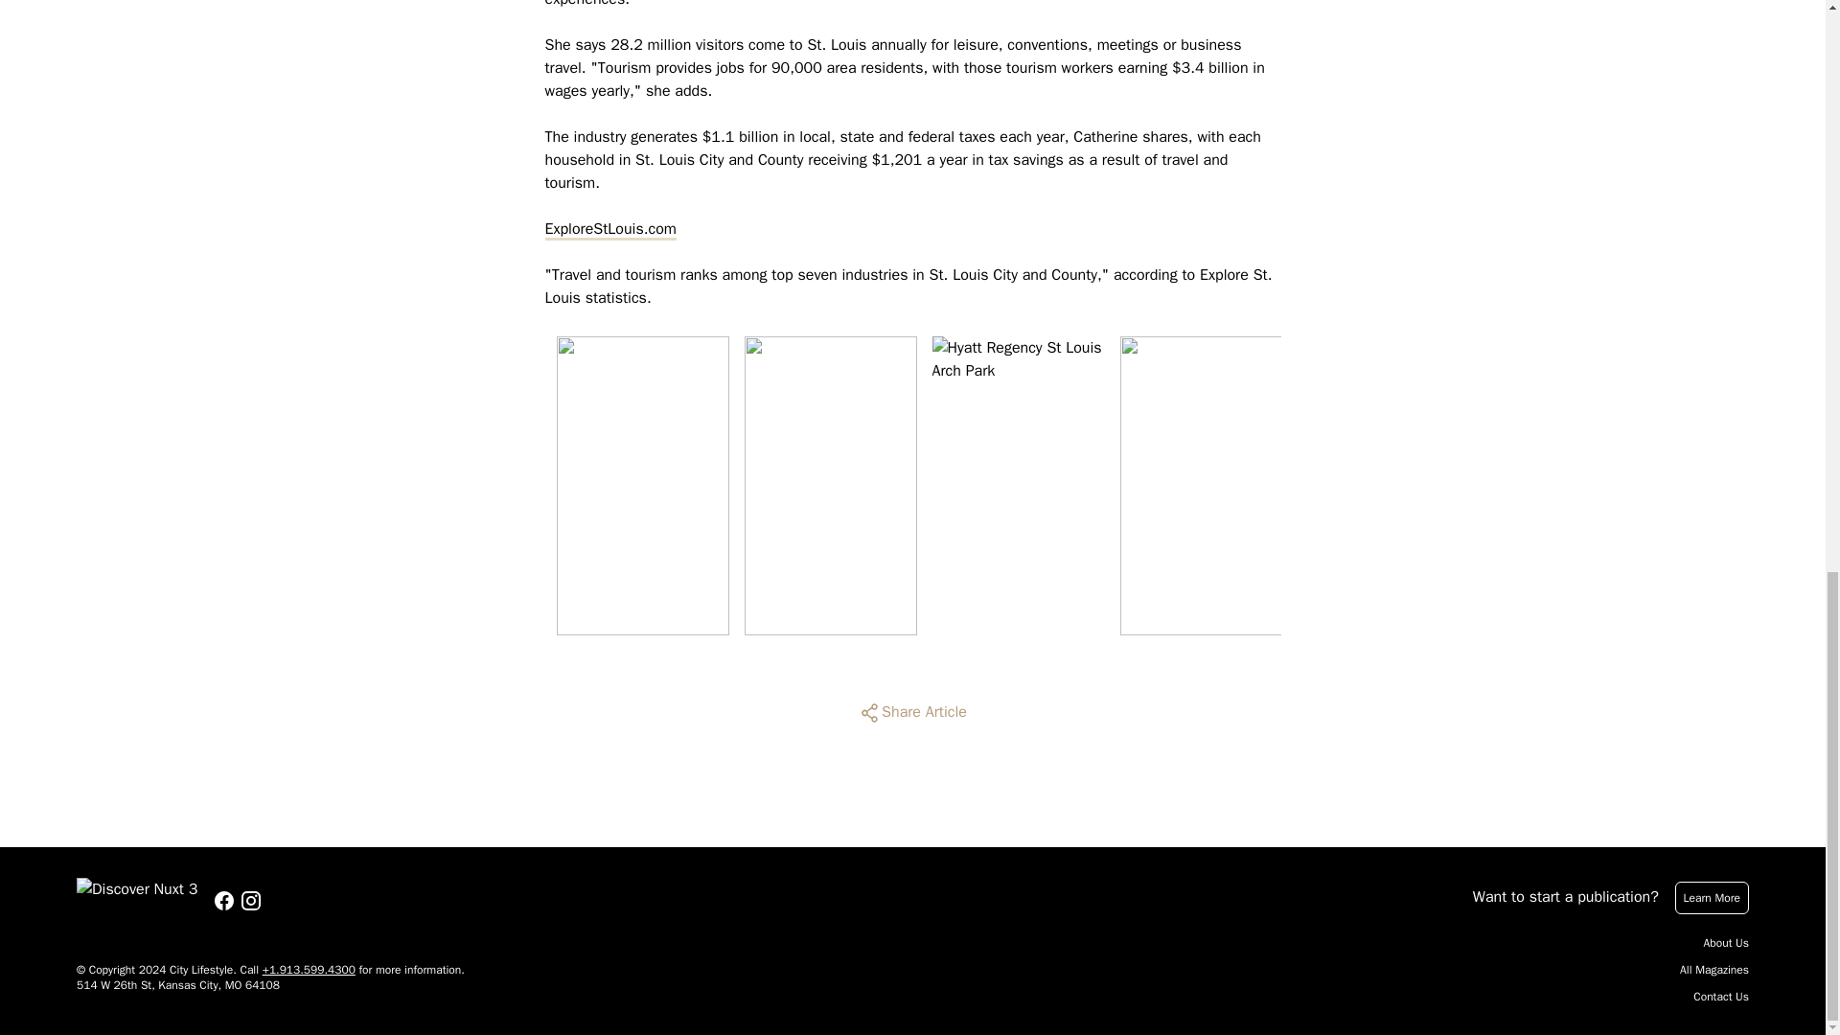 This screenshot has height=1035, width=1840. Describe the element at coordinates (1713, 970) in the screenshot. I see `All Magazines` at that location.